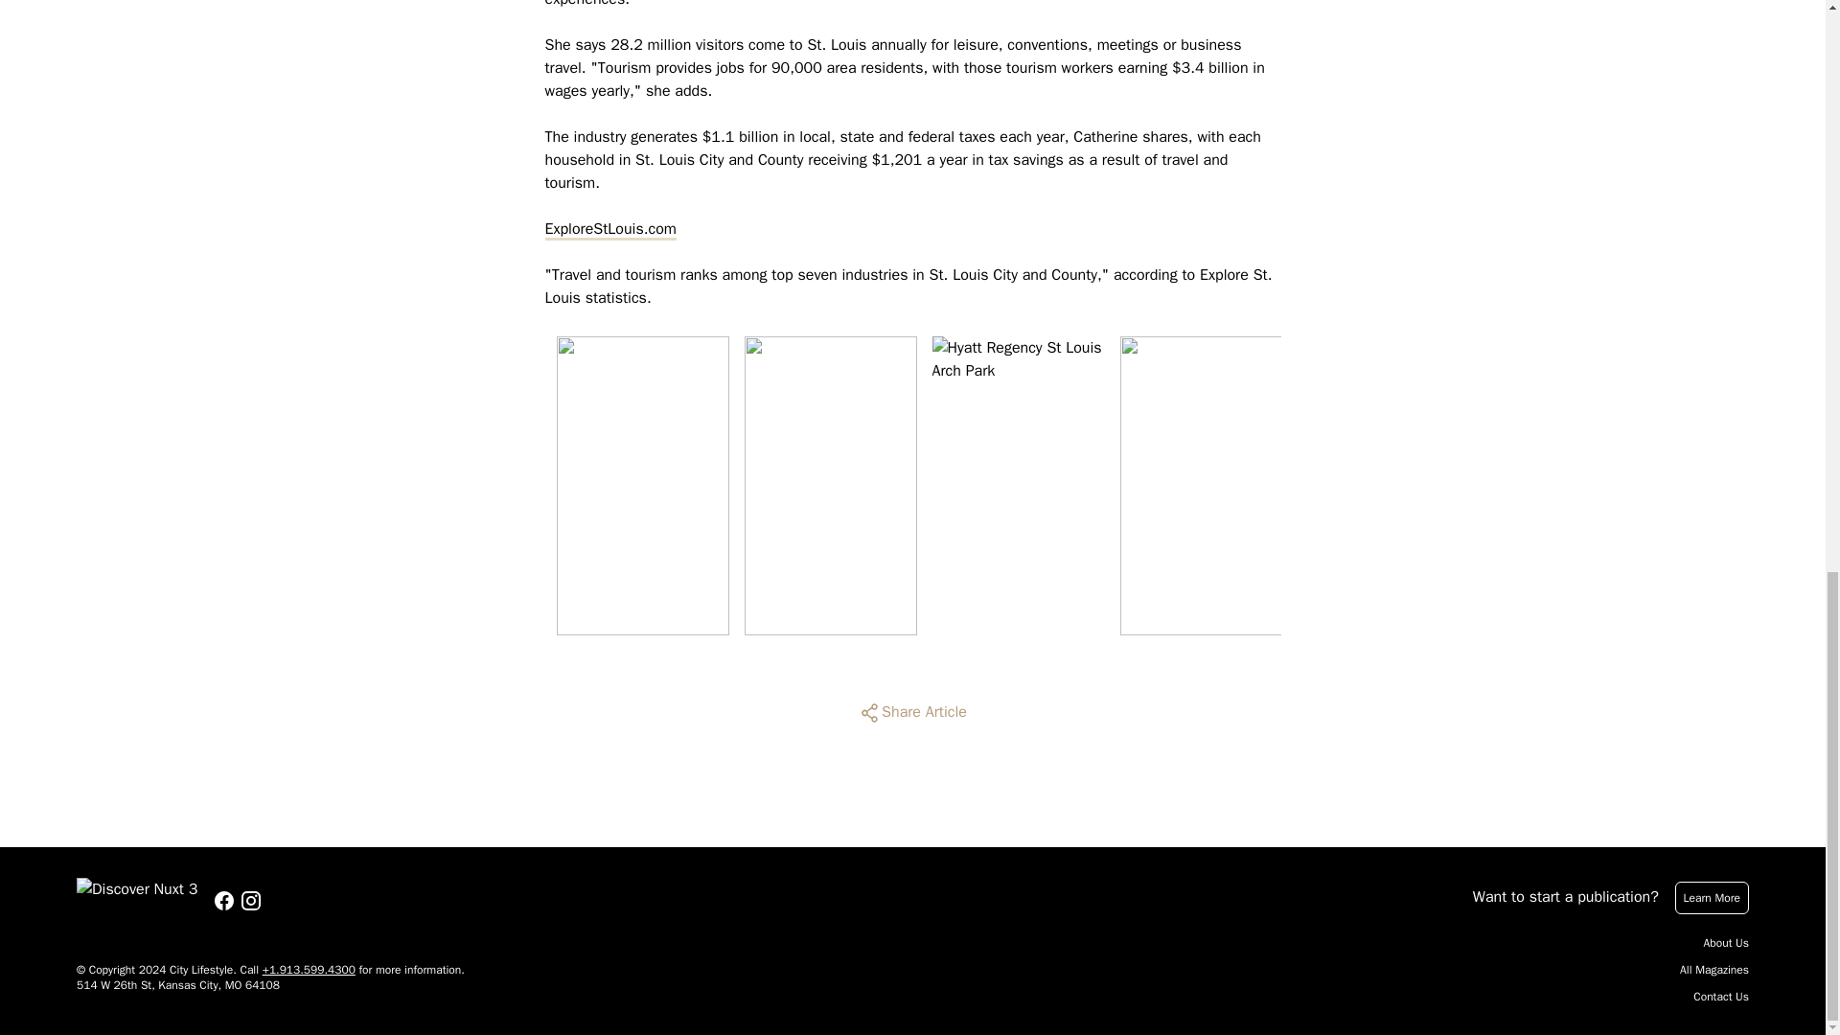 This screenshot has height=1035, width=1840. Describe the element at coordinates (1713, 970) in the screenshot. I see `All Magazines` at that location.